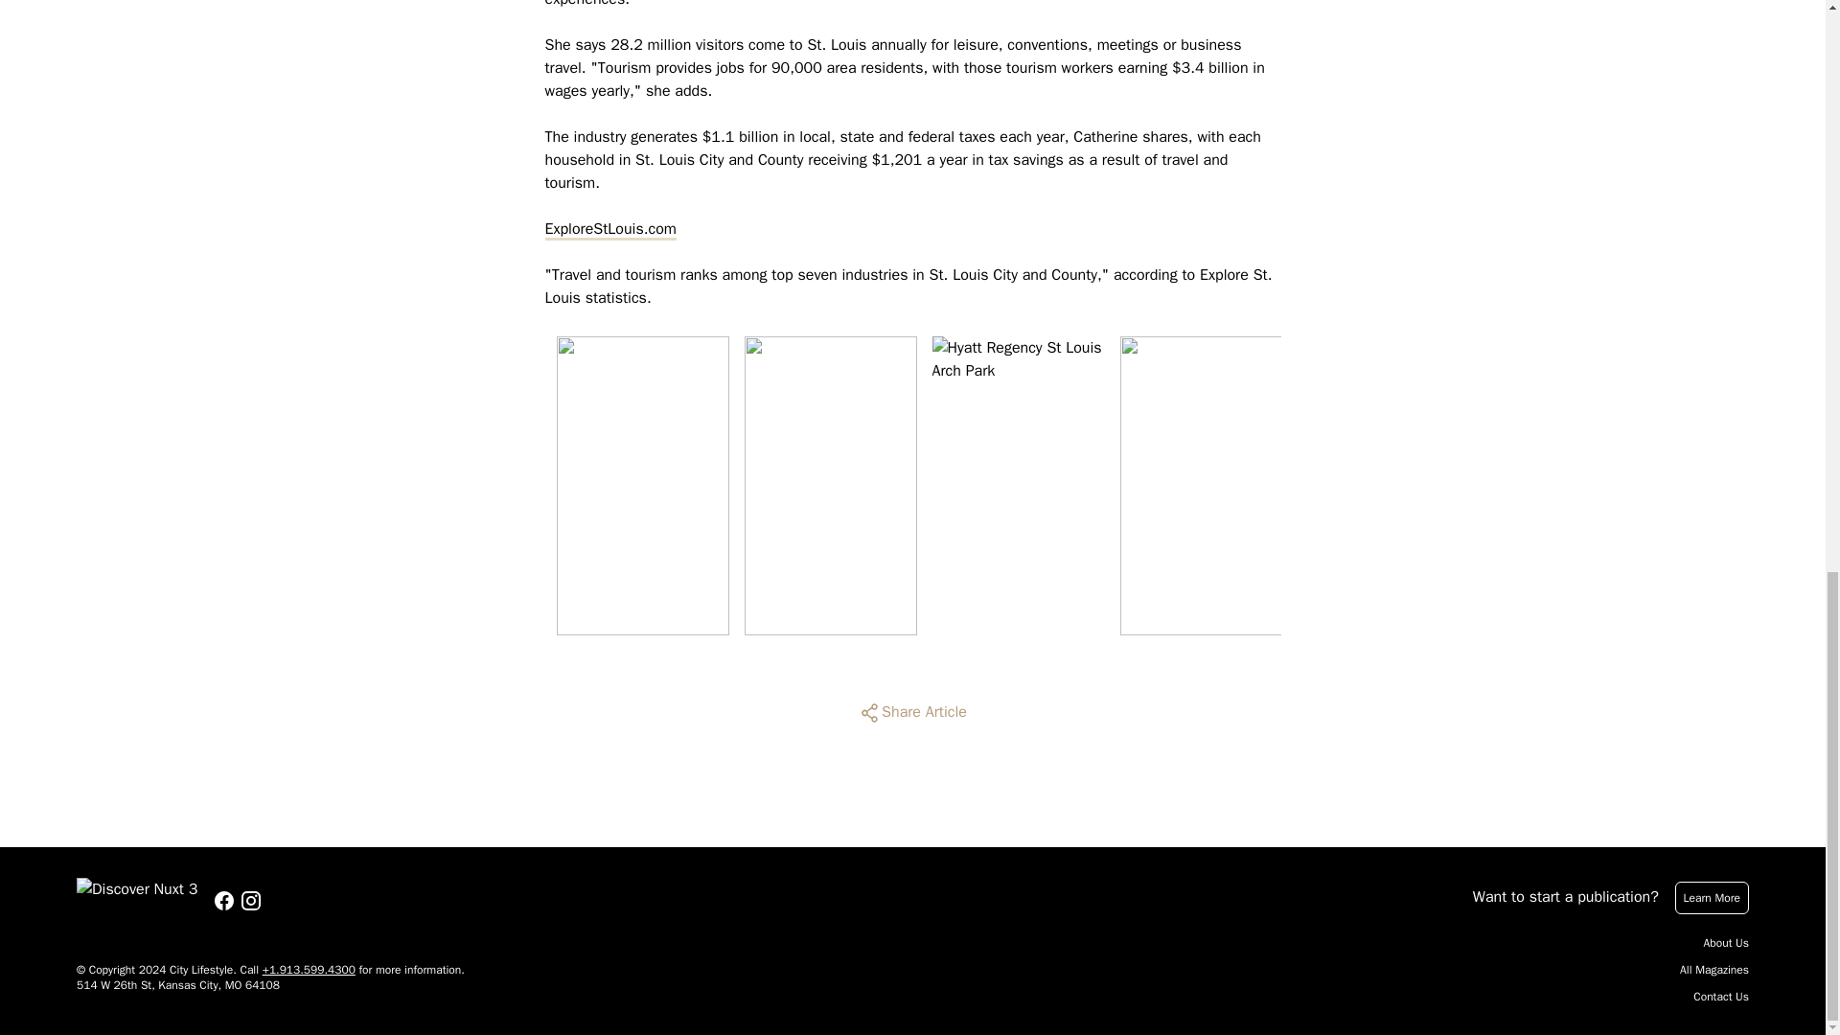 This screenshot has height=1035, width=1840. Describe the element at coordinates (1713, 970) in the screenshot. I see `All Magazines` at that location.